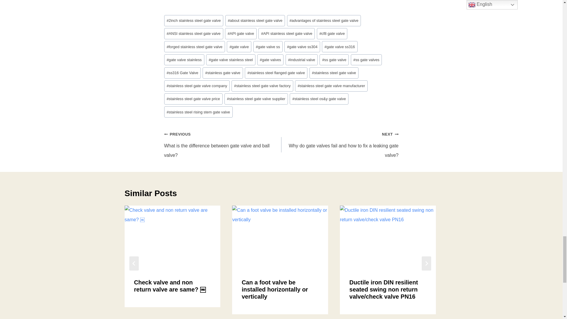 The width and height of the screenshot is (567, 319). I want to click on gate valve stainless steel, so click(231, 60).